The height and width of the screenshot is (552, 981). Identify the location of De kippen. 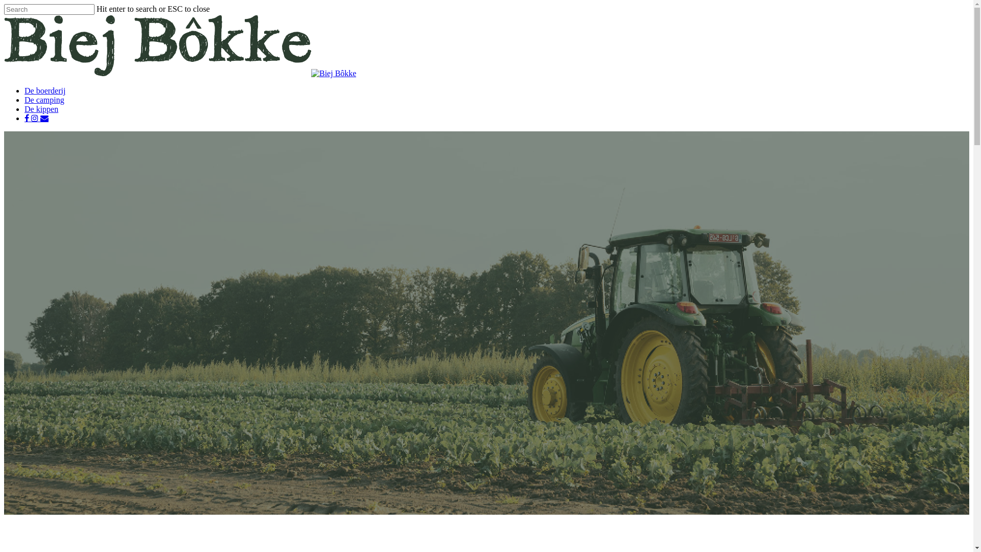
(41, 109).